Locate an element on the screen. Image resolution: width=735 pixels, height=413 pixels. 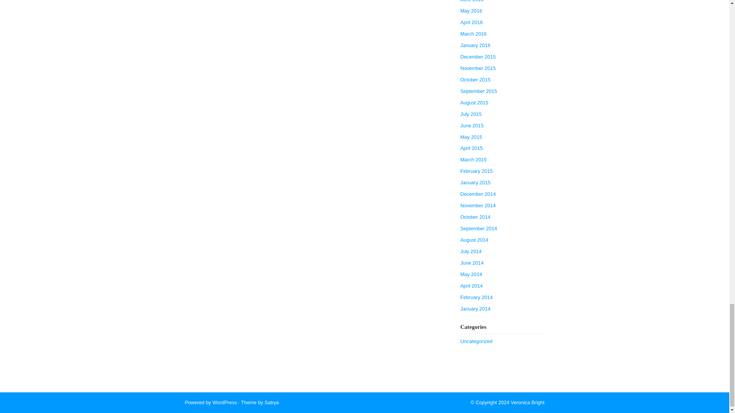
Veronica Bright is located at coordinates (528, 402).